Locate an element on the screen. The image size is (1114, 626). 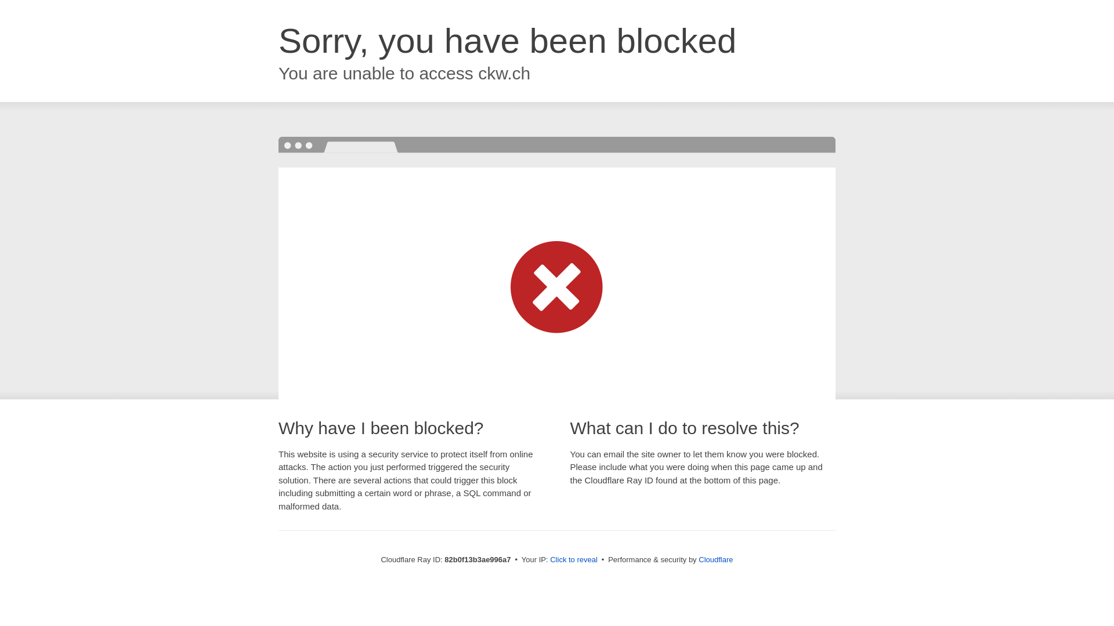
Cloudflare is located at coordinates (716, 560).